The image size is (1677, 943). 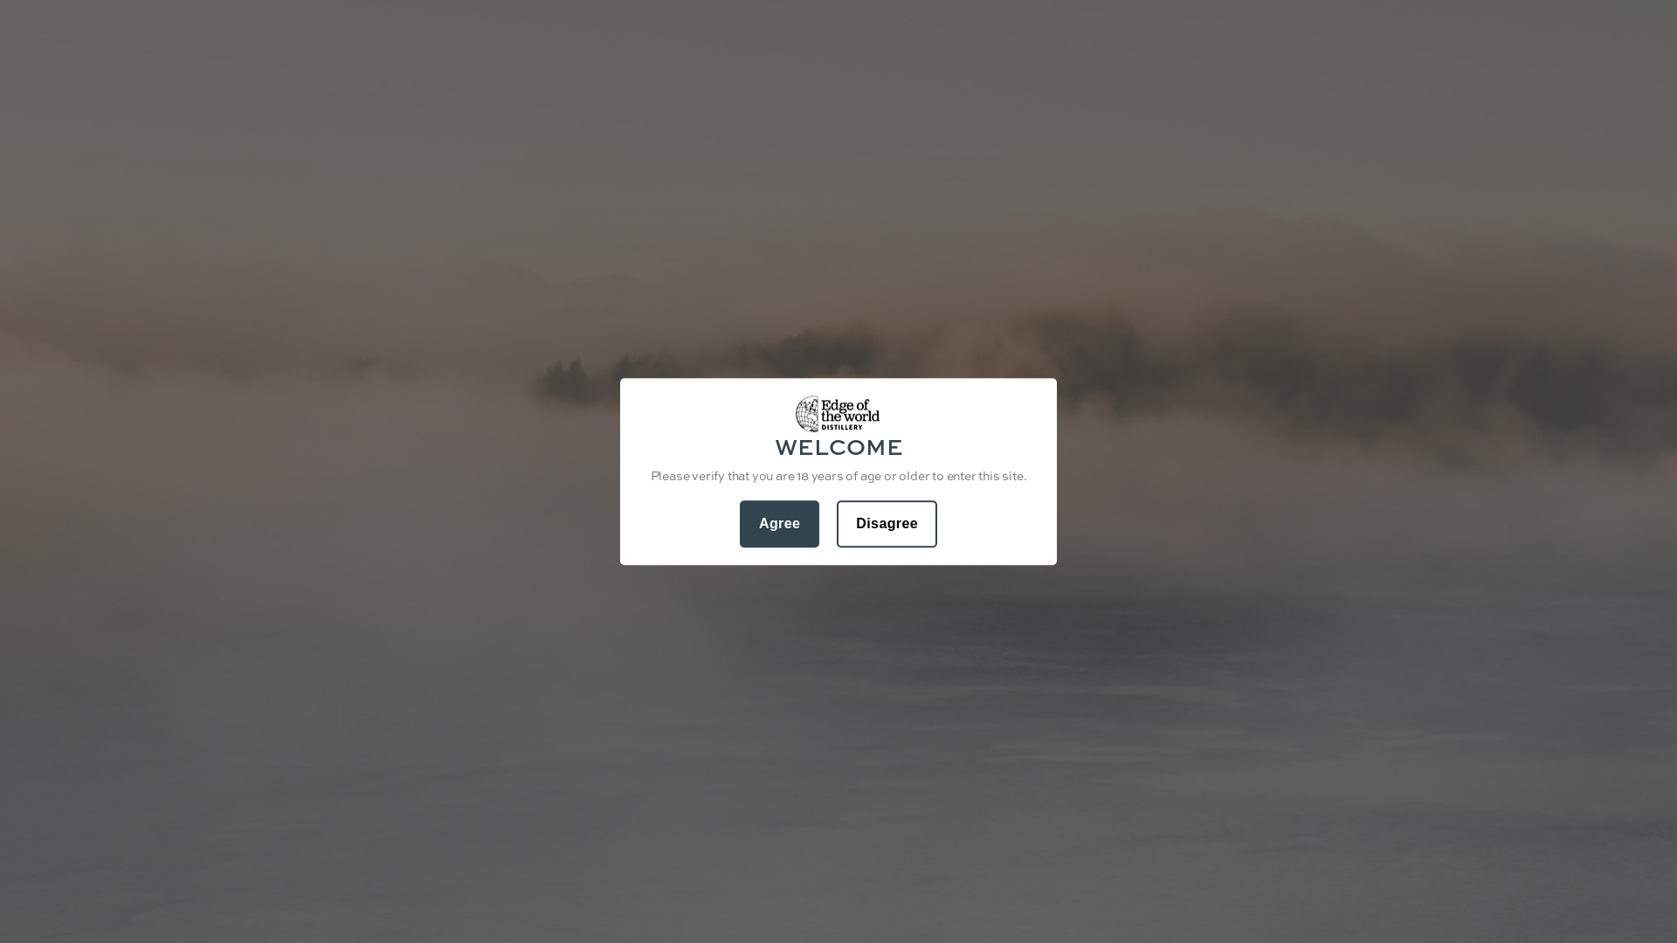 I want to click on STOCKISTS, so click(x=412, y=98).